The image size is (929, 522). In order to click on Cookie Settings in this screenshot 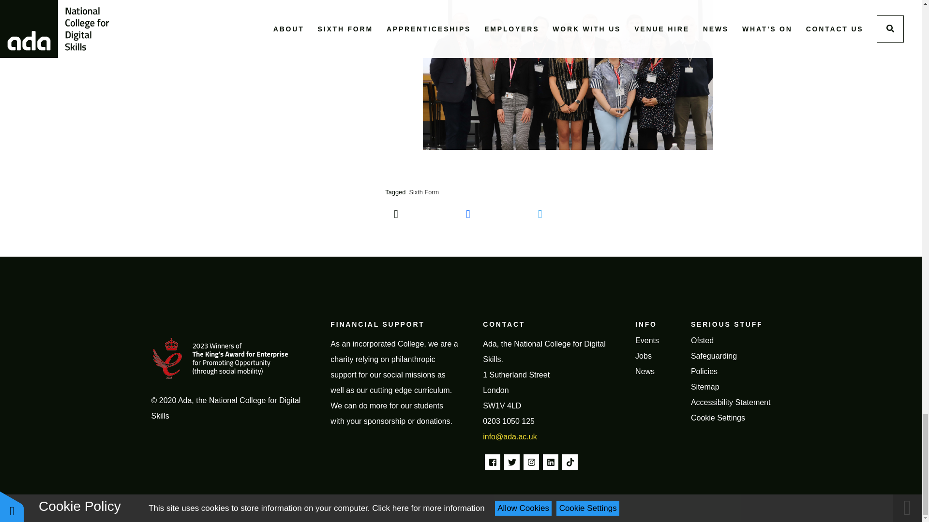, I will do `click(718, 418)`.